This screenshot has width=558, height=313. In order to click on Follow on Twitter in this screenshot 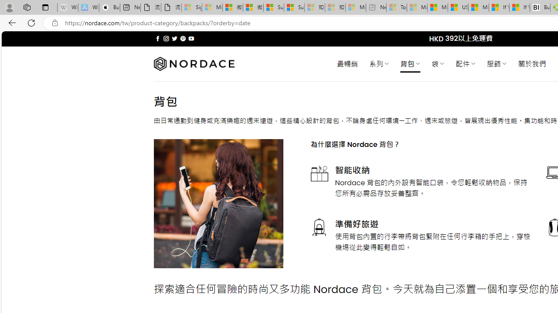, I will do `click(174, 38)`.